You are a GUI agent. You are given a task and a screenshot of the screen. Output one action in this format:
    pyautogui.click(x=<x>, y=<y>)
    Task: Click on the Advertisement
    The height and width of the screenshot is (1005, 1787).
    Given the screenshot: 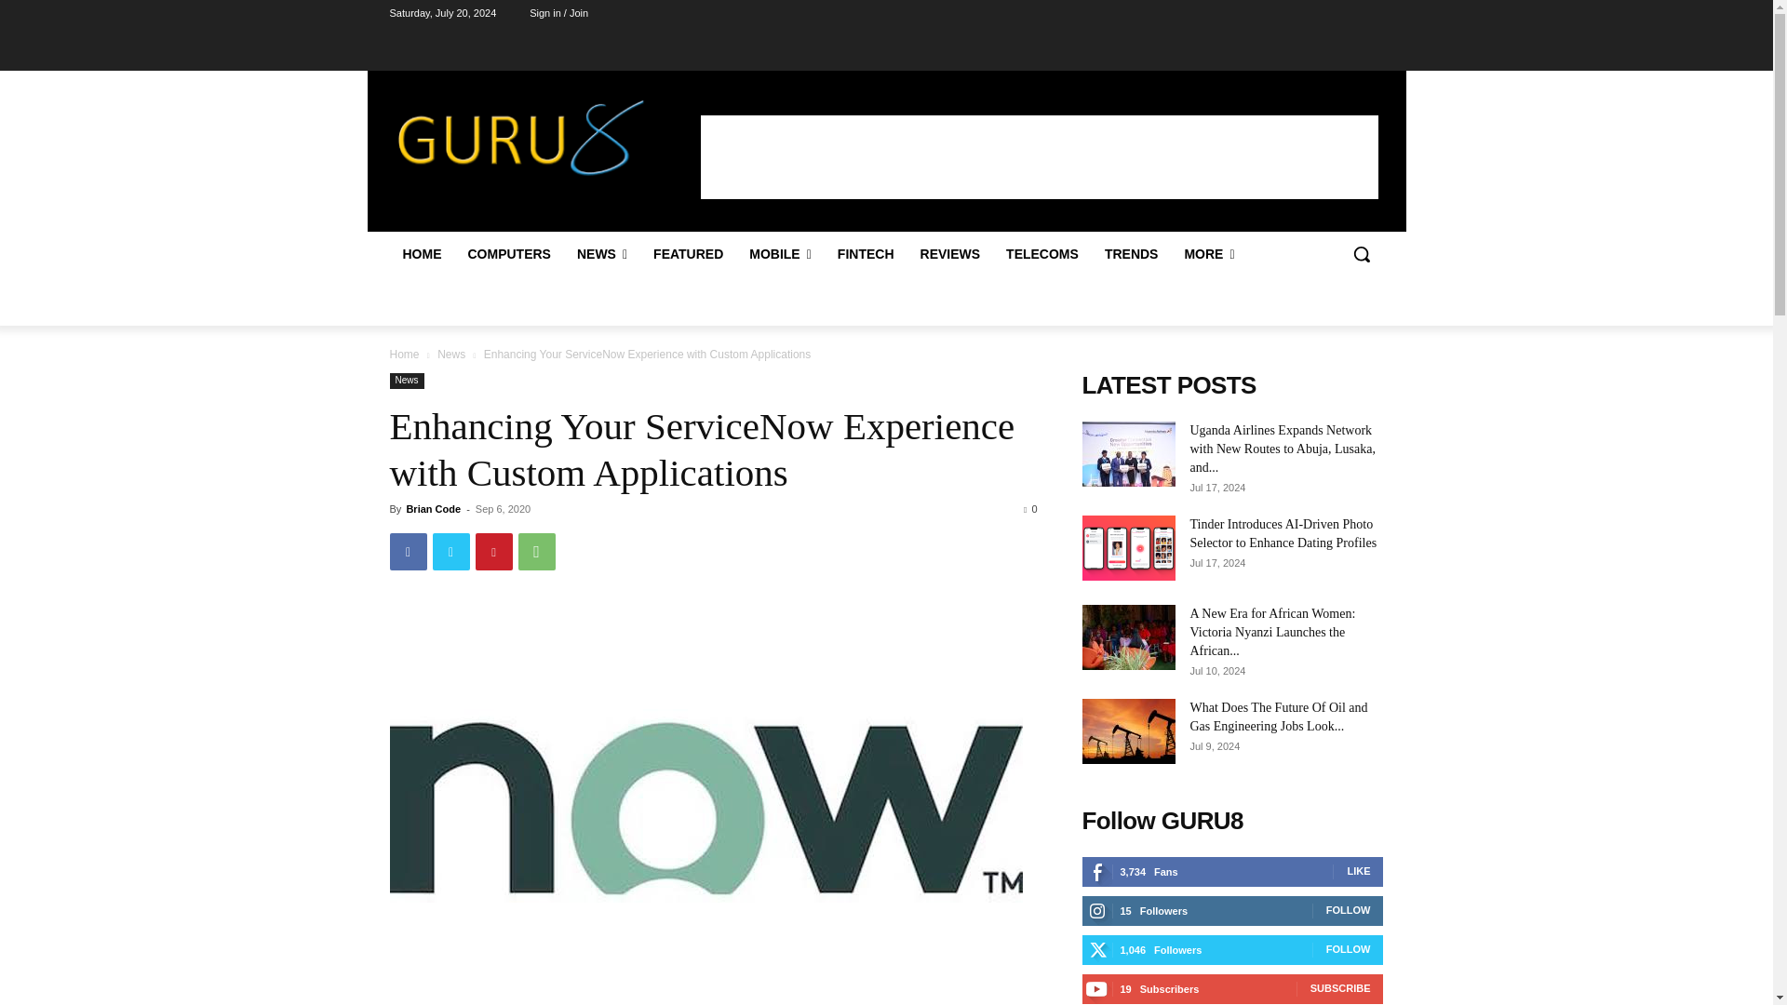 What is the action you would take?
    pyautogui.click(x=1039, y=156)
    